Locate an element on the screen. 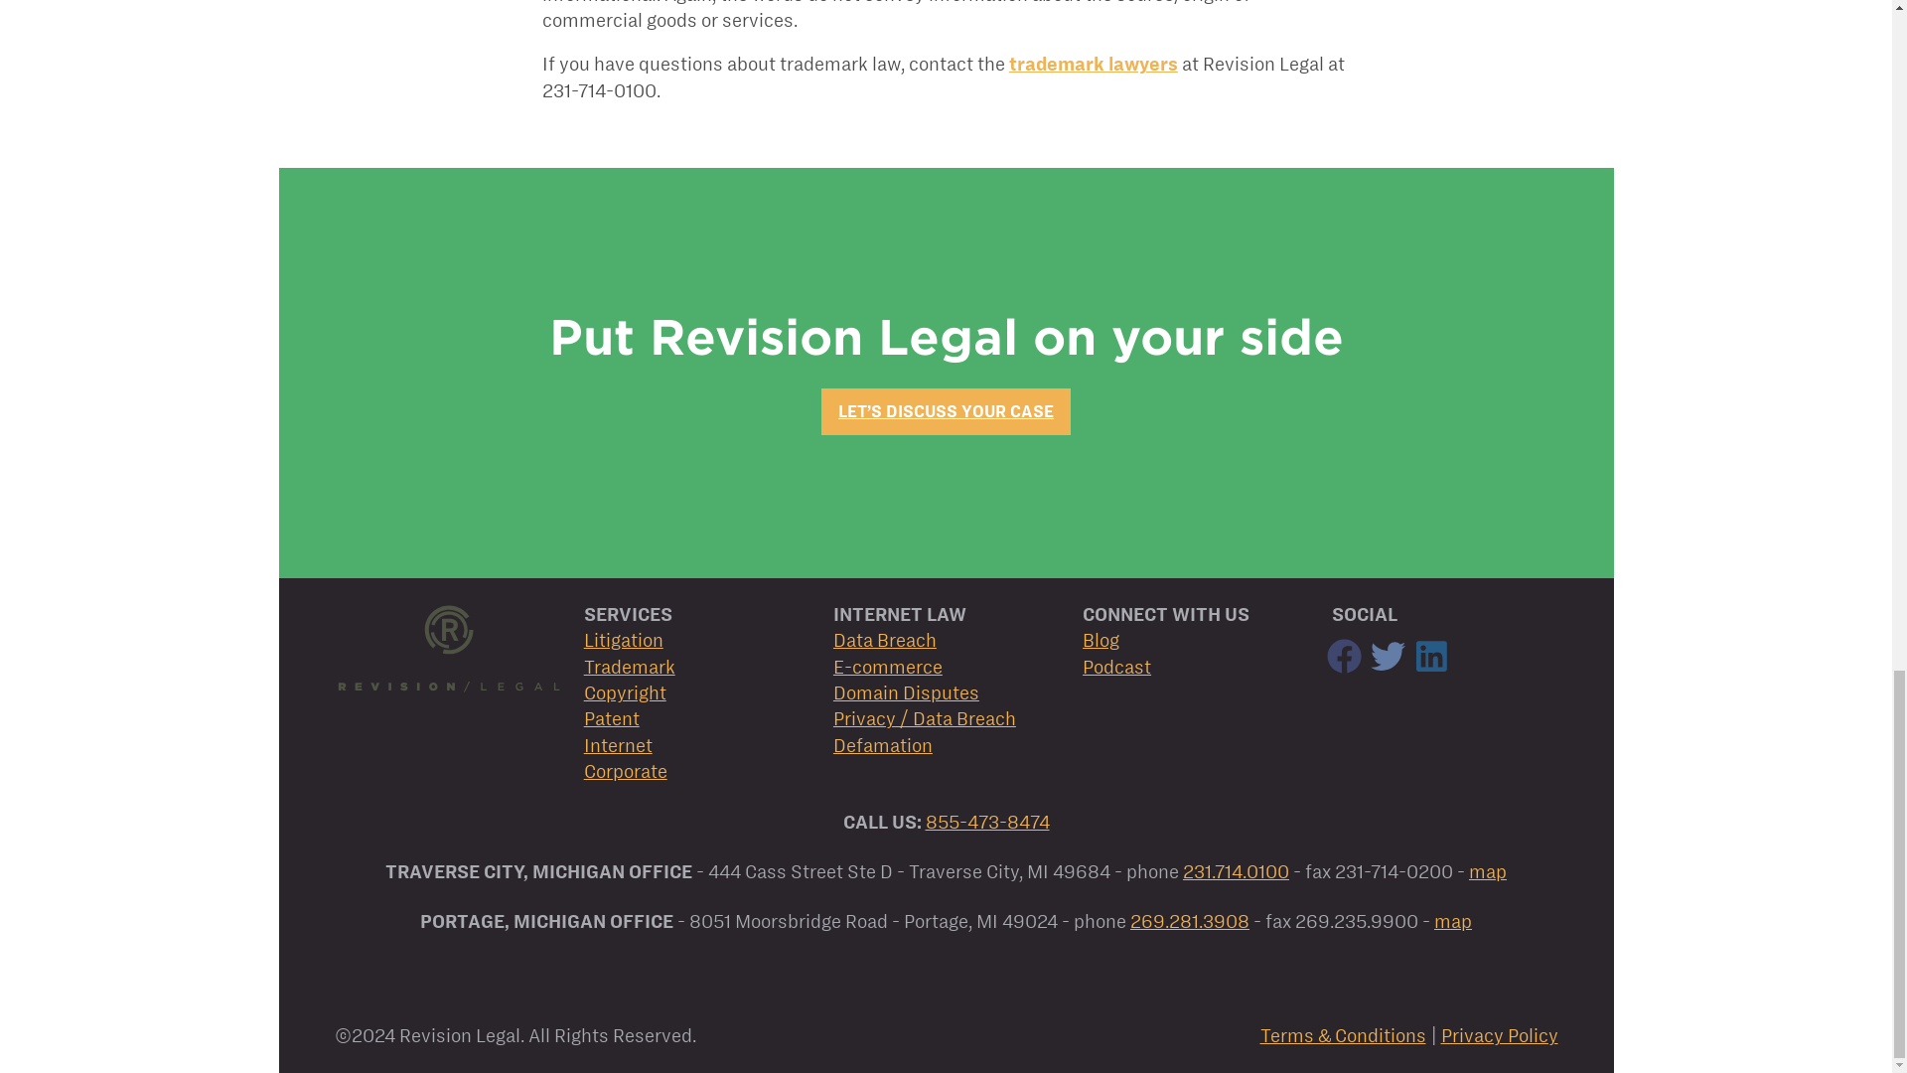  Defamation is located at coordinates (882, 745).